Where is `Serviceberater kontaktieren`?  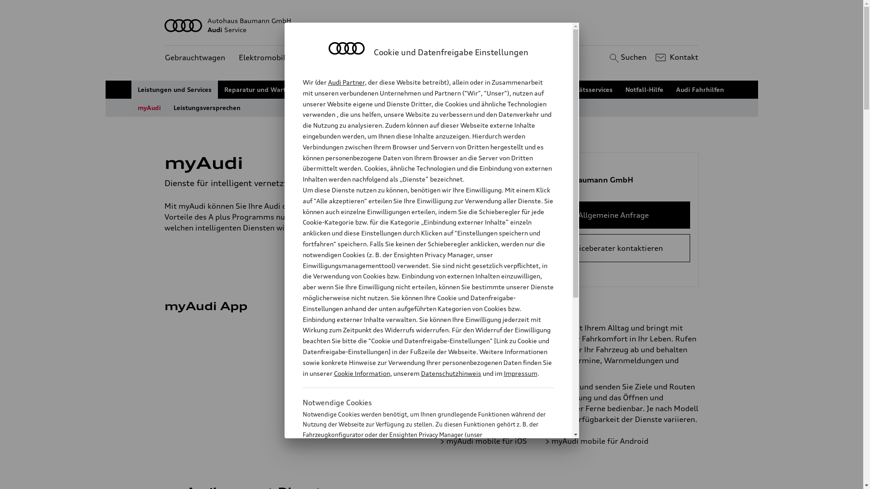
Serviceberater kontaktieren is located at coordinates (614, 248).